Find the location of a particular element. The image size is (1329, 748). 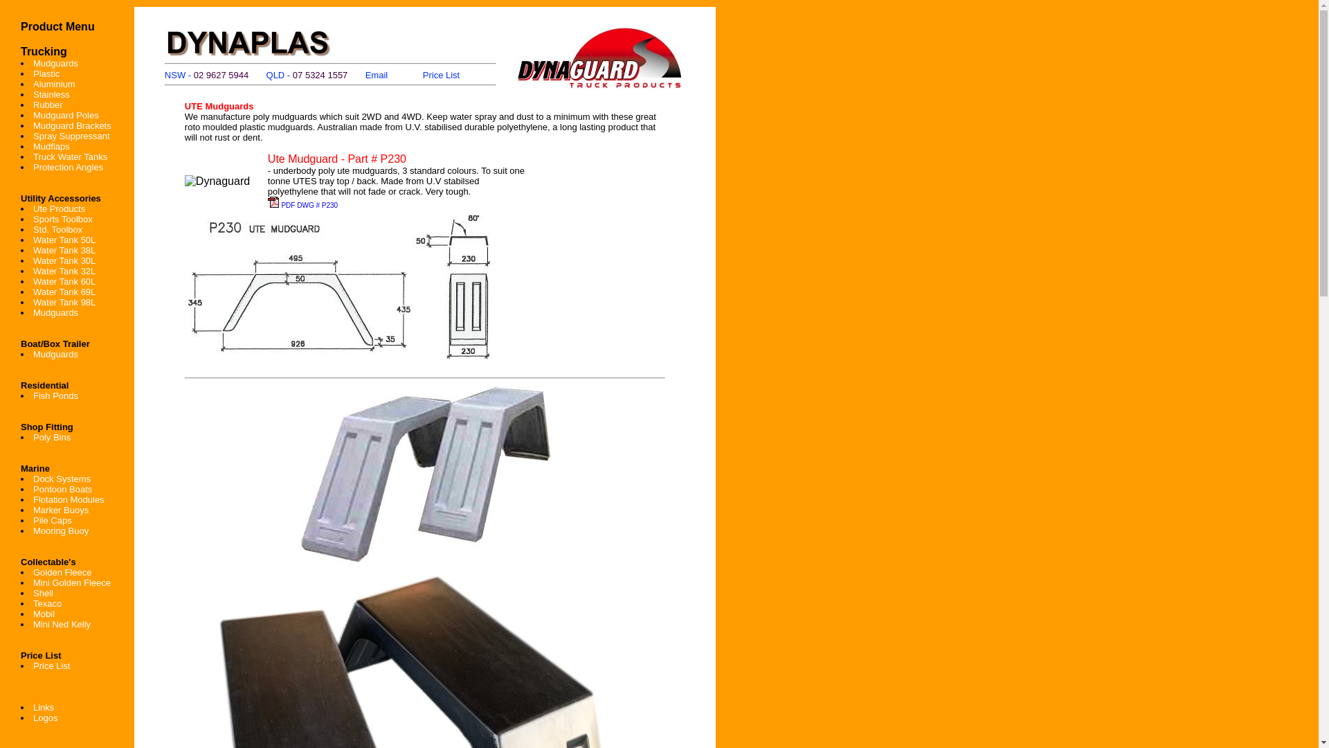

Water Tank 30L is located at coordinates (64, 260).